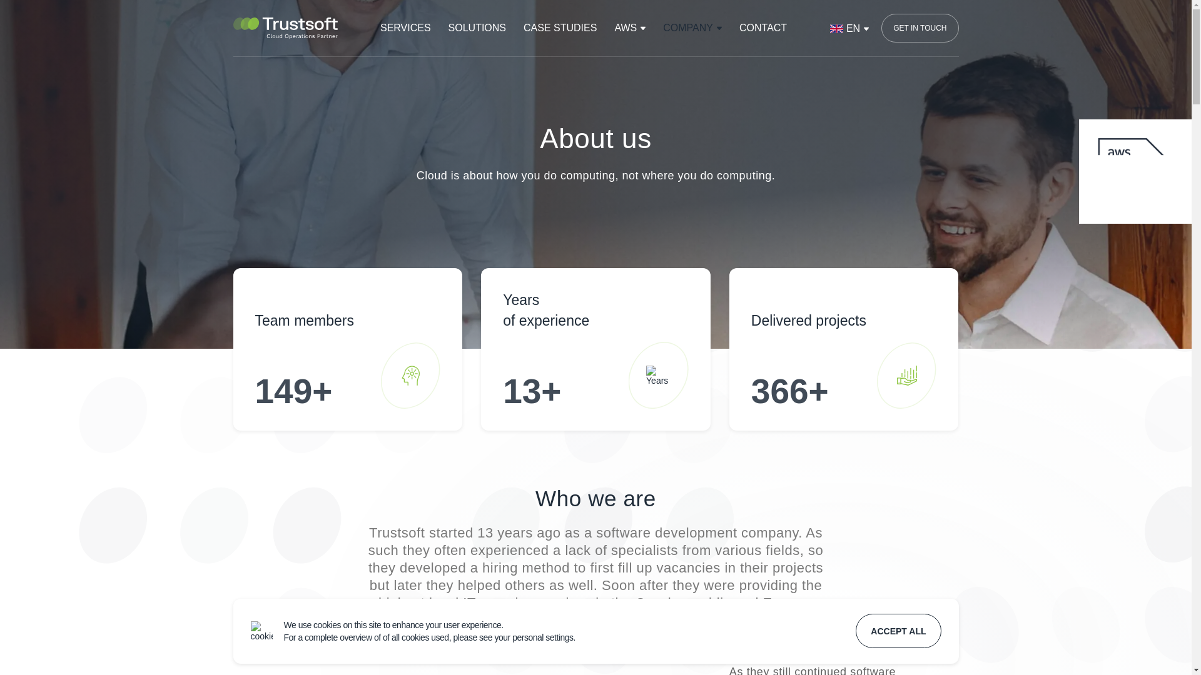 This screenshot has width=1201, height=675. I want to click on SERVICES, so click(405, 27).